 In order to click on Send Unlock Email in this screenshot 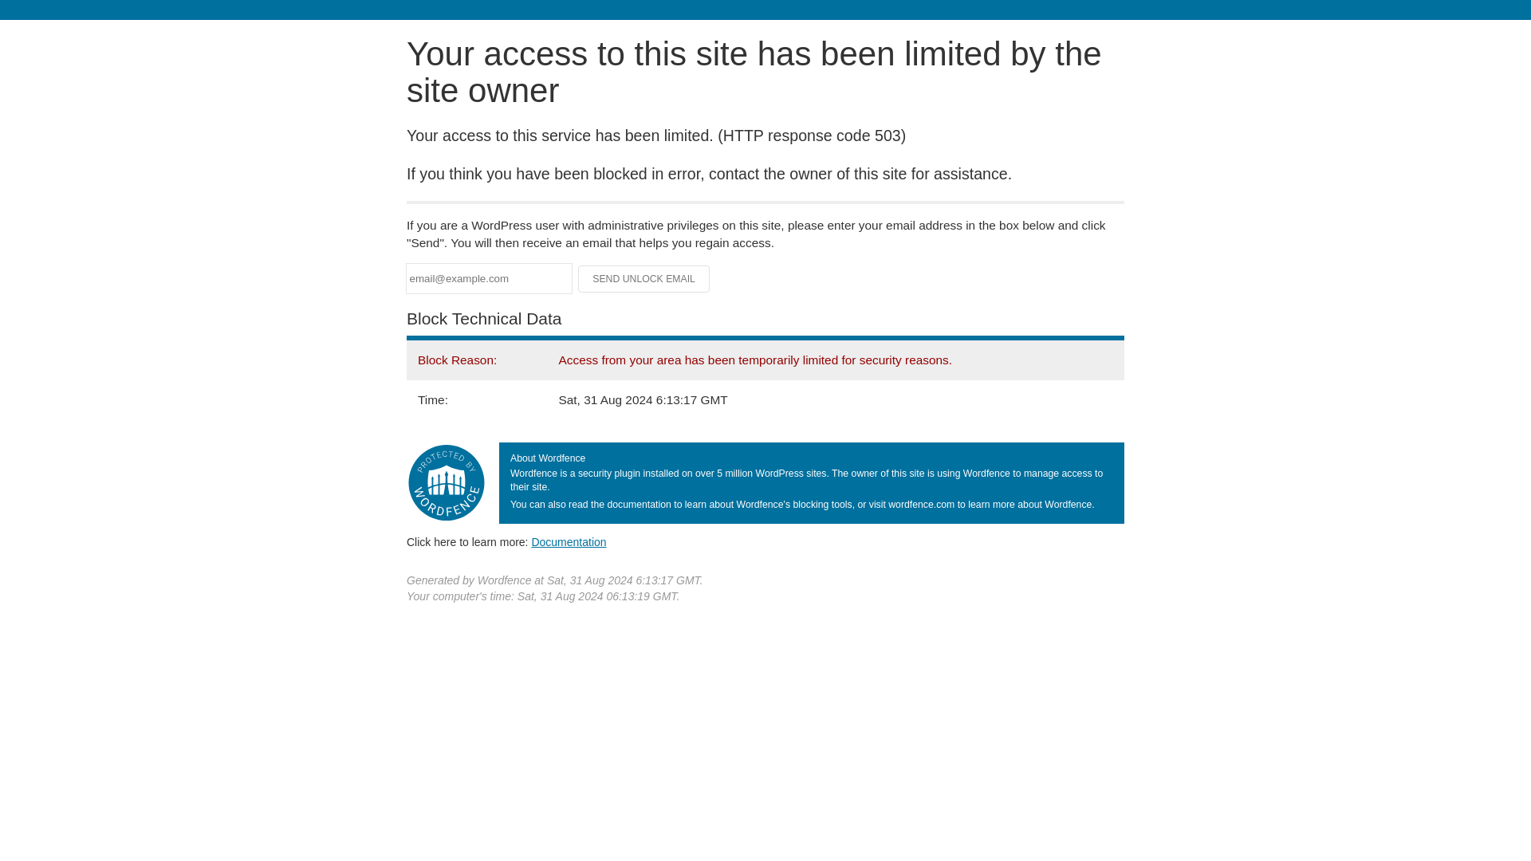, I will do `click(644, 279)`.